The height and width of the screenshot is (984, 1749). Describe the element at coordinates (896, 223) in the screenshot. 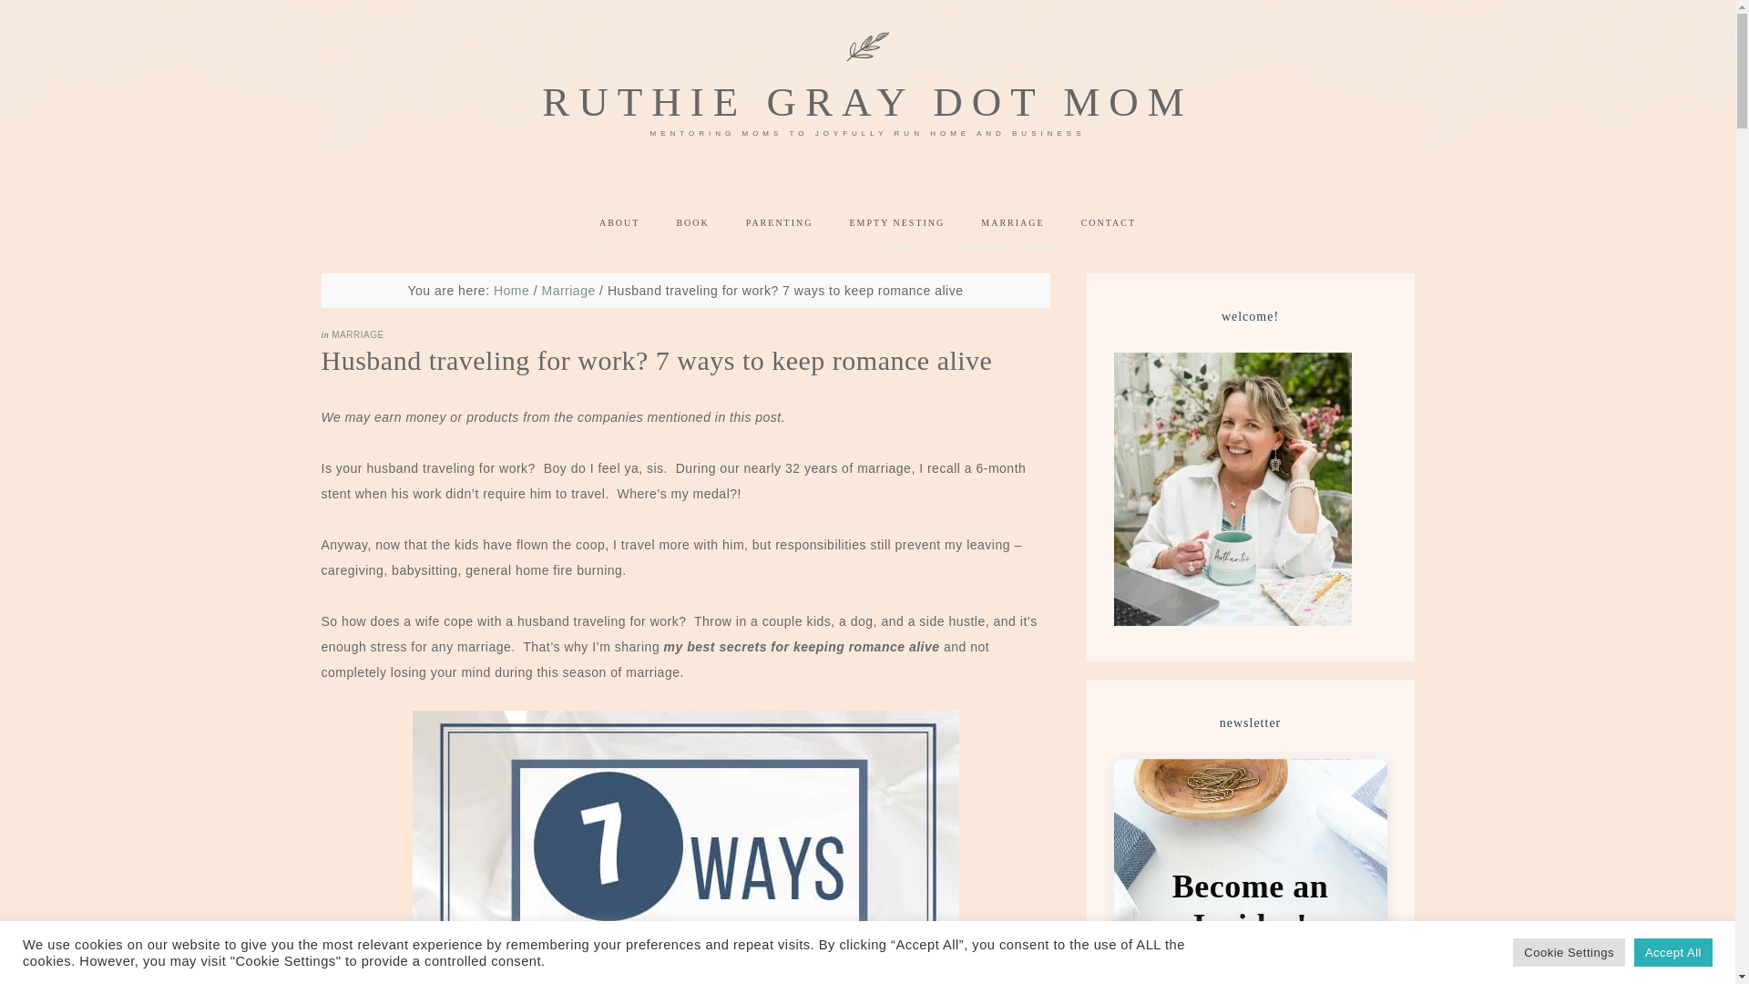

I see `EMPTY NESTING` at that location.